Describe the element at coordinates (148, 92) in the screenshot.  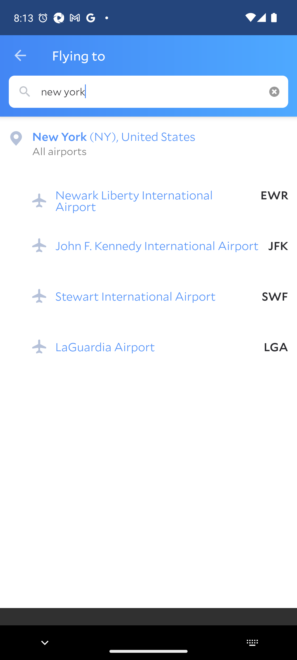
I see `new york` at that location.